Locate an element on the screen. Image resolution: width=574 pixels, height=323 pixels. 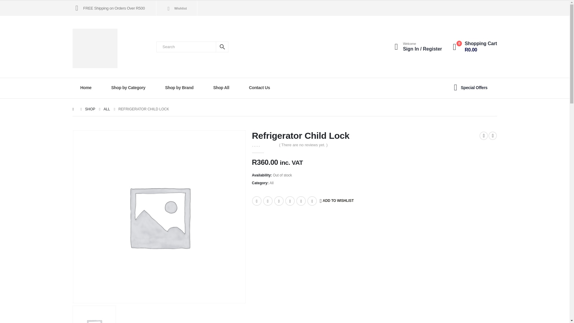
Wishlist is located at coordinates (175, 8).